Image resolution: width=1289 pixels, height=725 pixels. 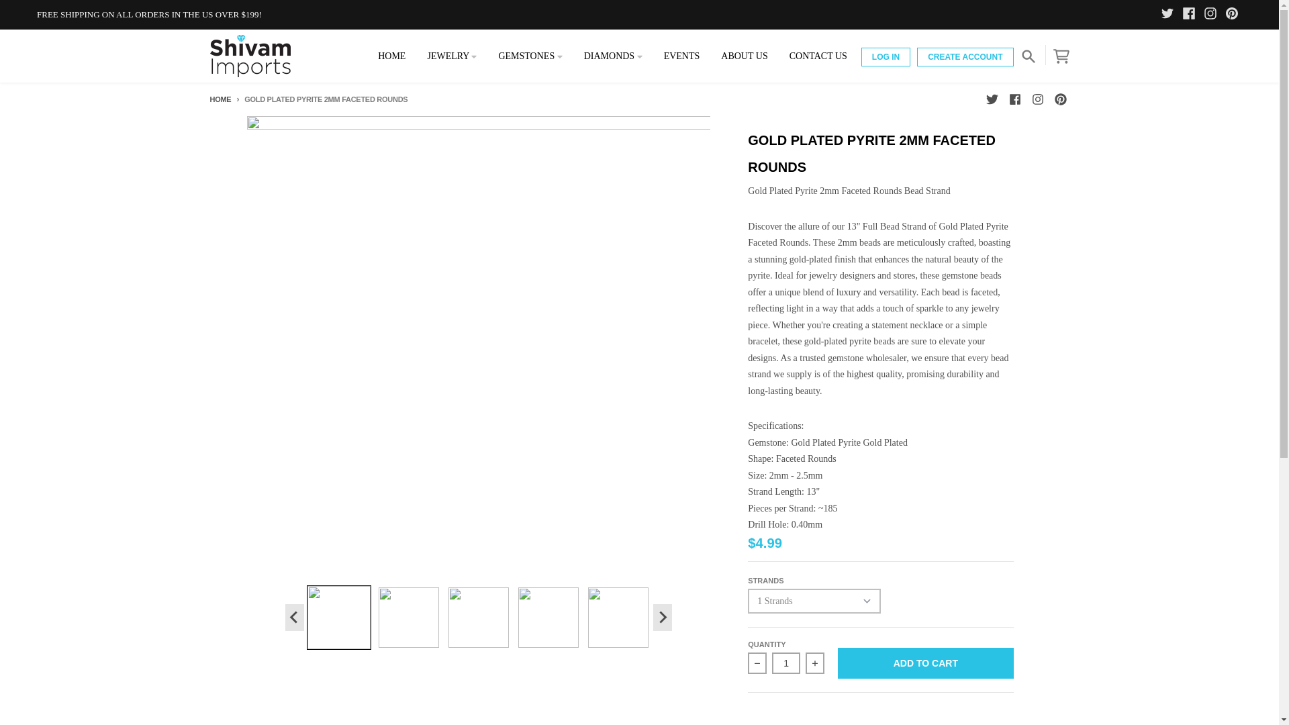 I want to click on Pinterest - Shivam Imports, so click(x=1059, y=99).